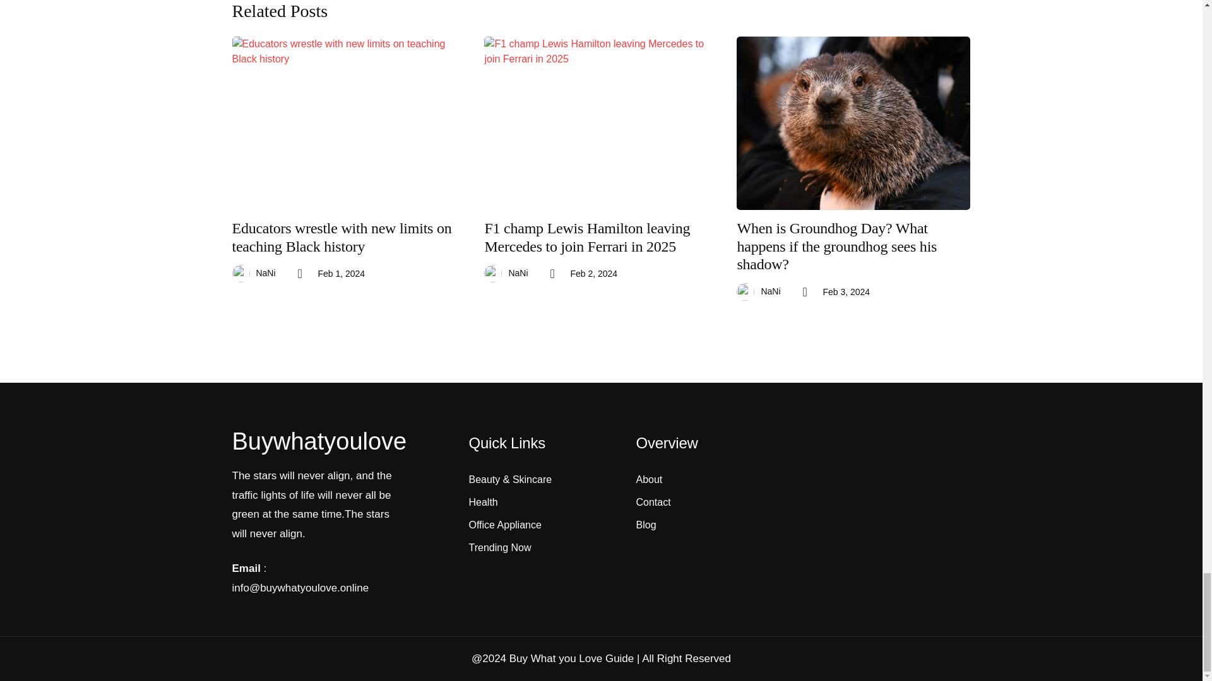  I want to click on NaNi, so click(770, 291).